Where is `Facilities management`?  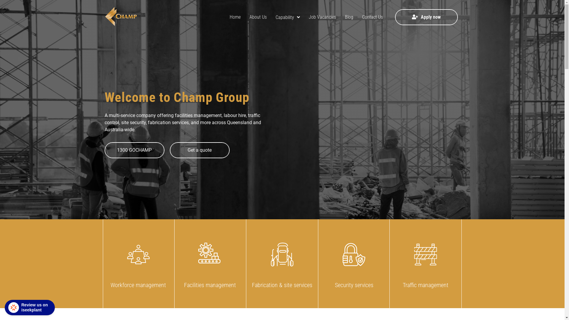
Facilities management is located at coordinates (210, 264).